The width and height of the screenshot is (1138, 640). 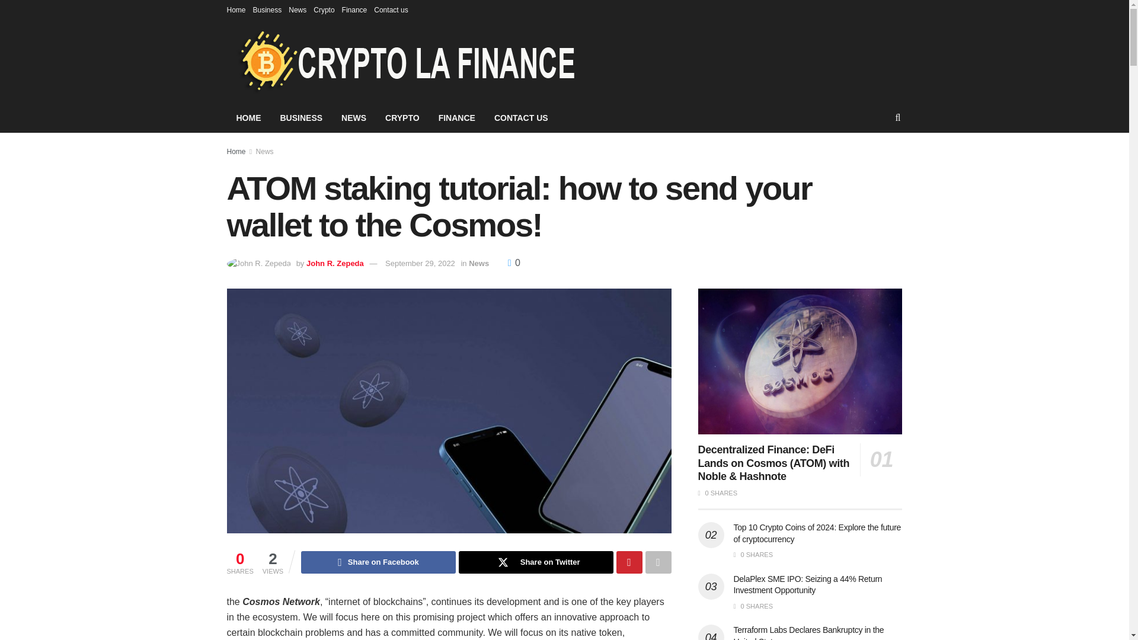 What do you see at coordinates (236, 9) in the screenshot?
I see `Home` at bounding box center [236, 9].